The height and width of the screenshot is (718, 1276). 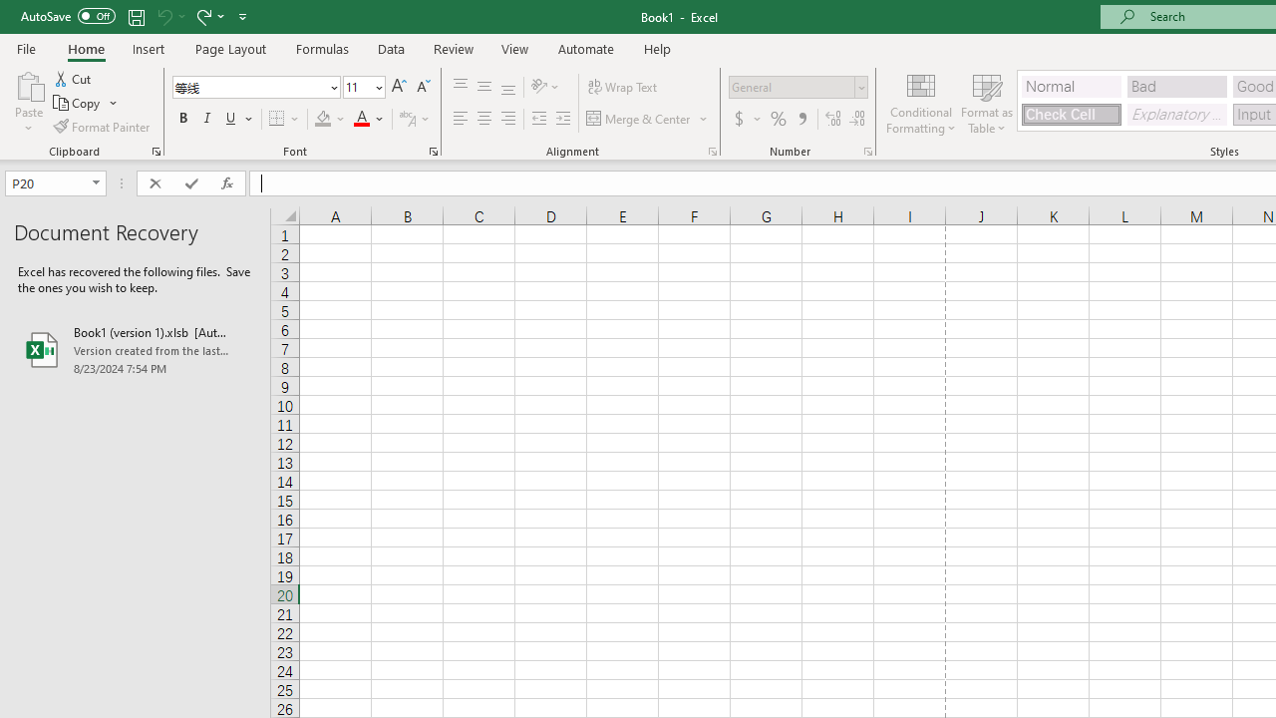 I want to click on Explanatory Text, so click(x=1176, y=114).